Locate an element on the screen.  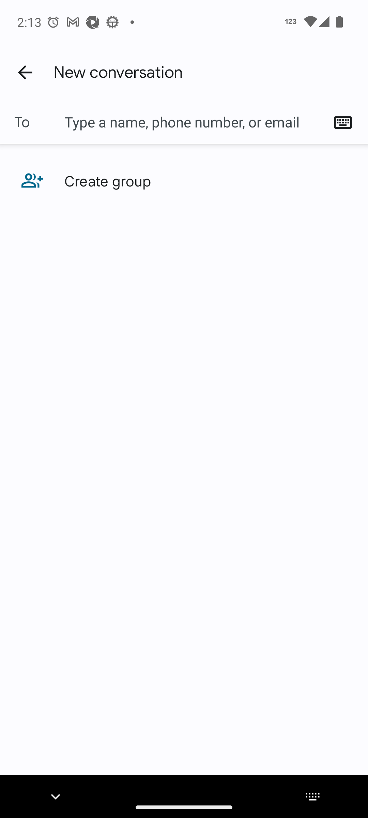
Switch between entering text and numbers is located at coordinates (346, 122).